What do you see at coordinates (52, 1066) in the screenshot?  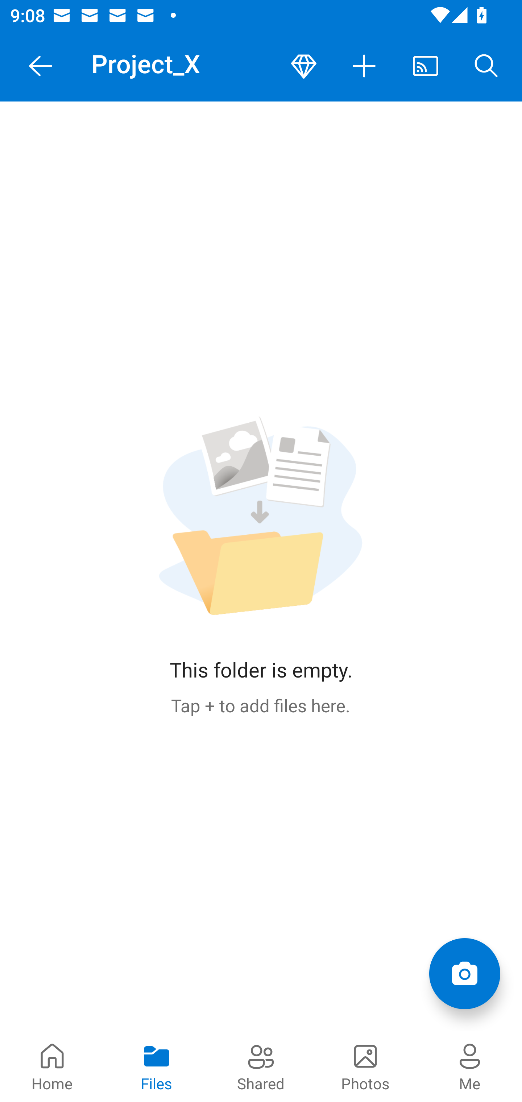 I see `Home pivot Home` at bounding box center [52, 1066].